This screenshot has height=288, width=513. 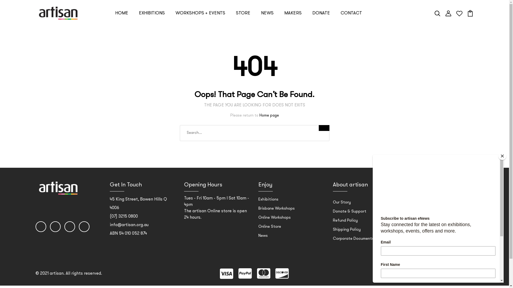 What do you see at coordinates (267, 25) in the screenshot?
I see `NEWS` at bounding box center [267, 25].